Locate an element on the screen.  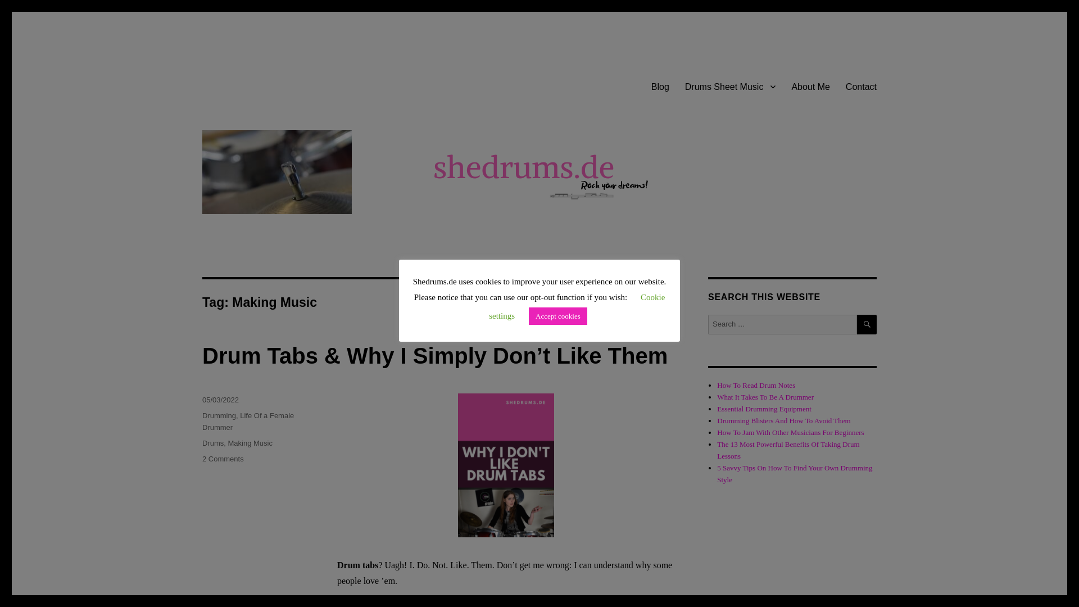
Blog is located at coordinates (660, 86).